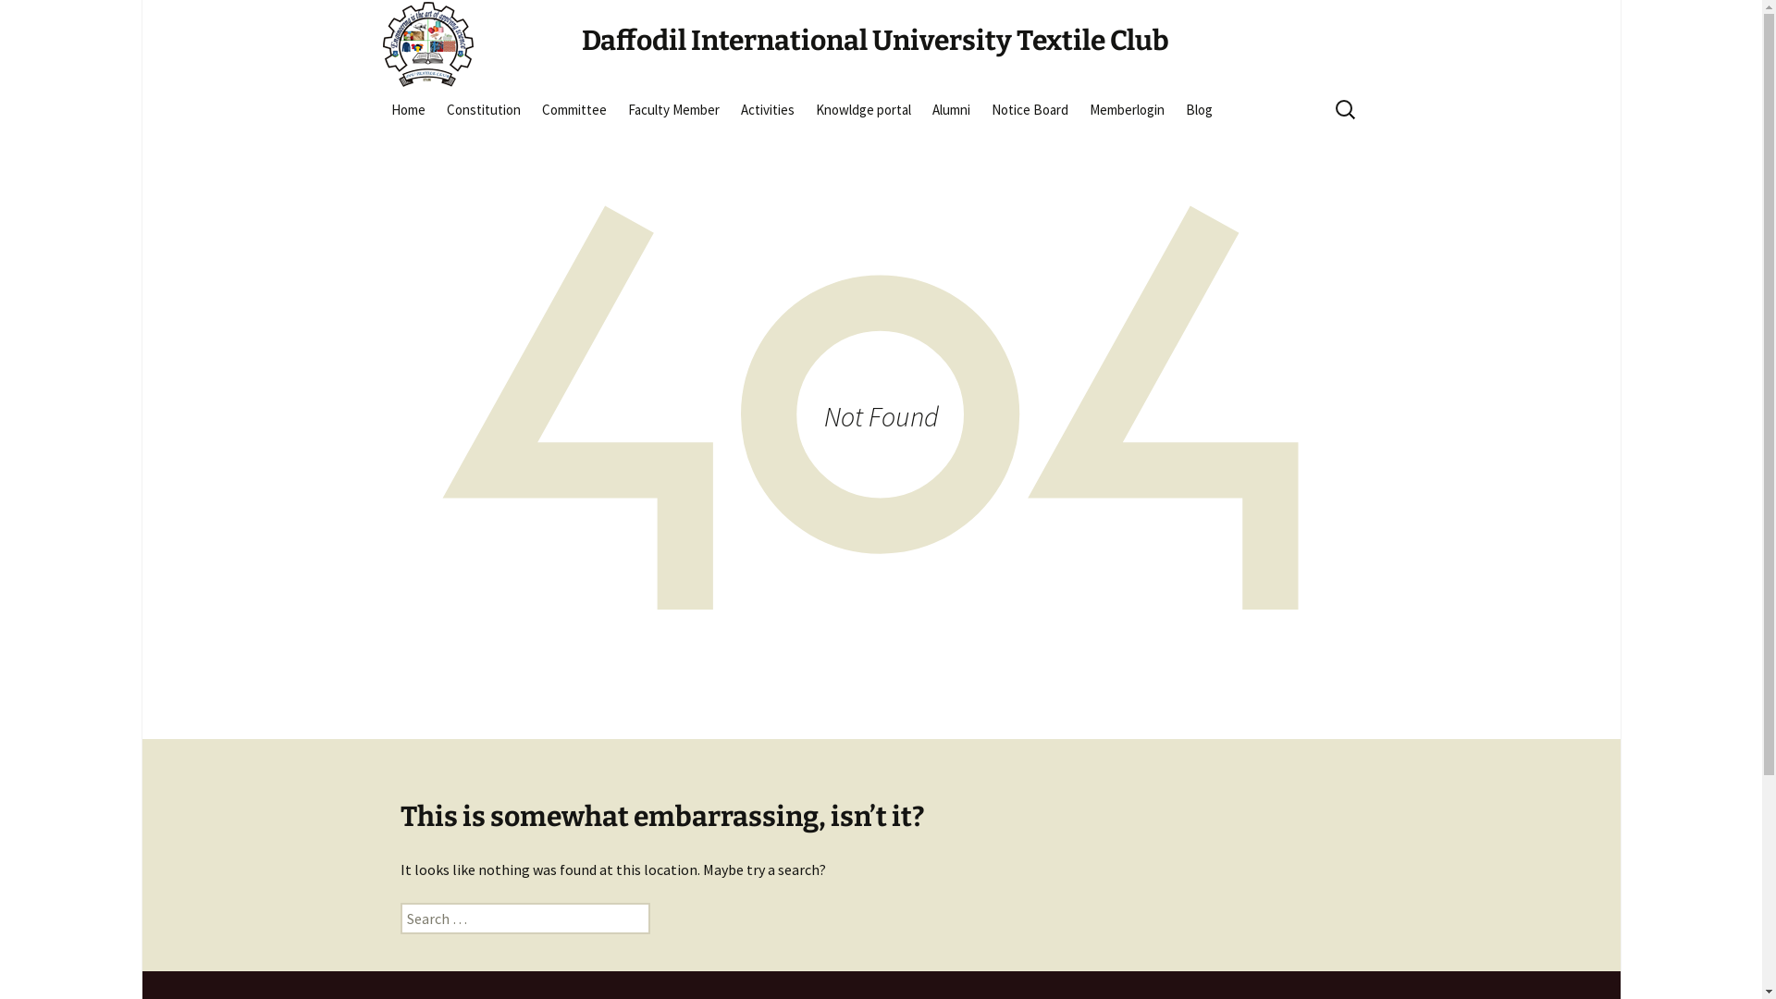 Image resolution: width=1776 pixels, height=999 pixels. Describe the element at coordinates (767, 109) in the screenshot. I see `Activities` at that location.